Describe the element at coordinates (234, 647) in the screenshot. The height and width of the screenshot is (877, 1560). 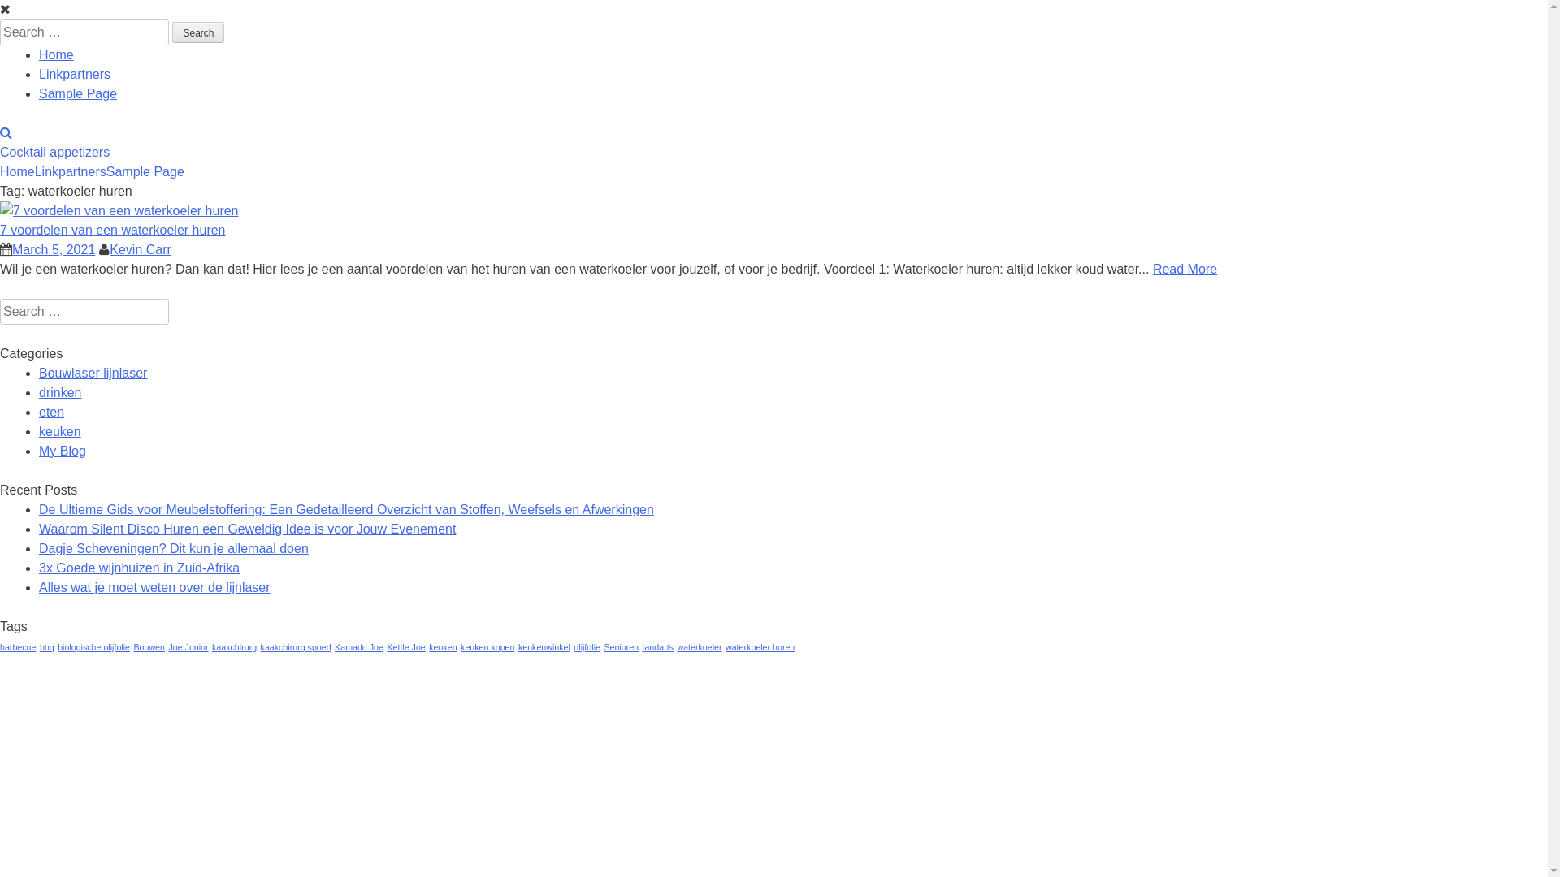
I see `kaakchirurg` at that location.